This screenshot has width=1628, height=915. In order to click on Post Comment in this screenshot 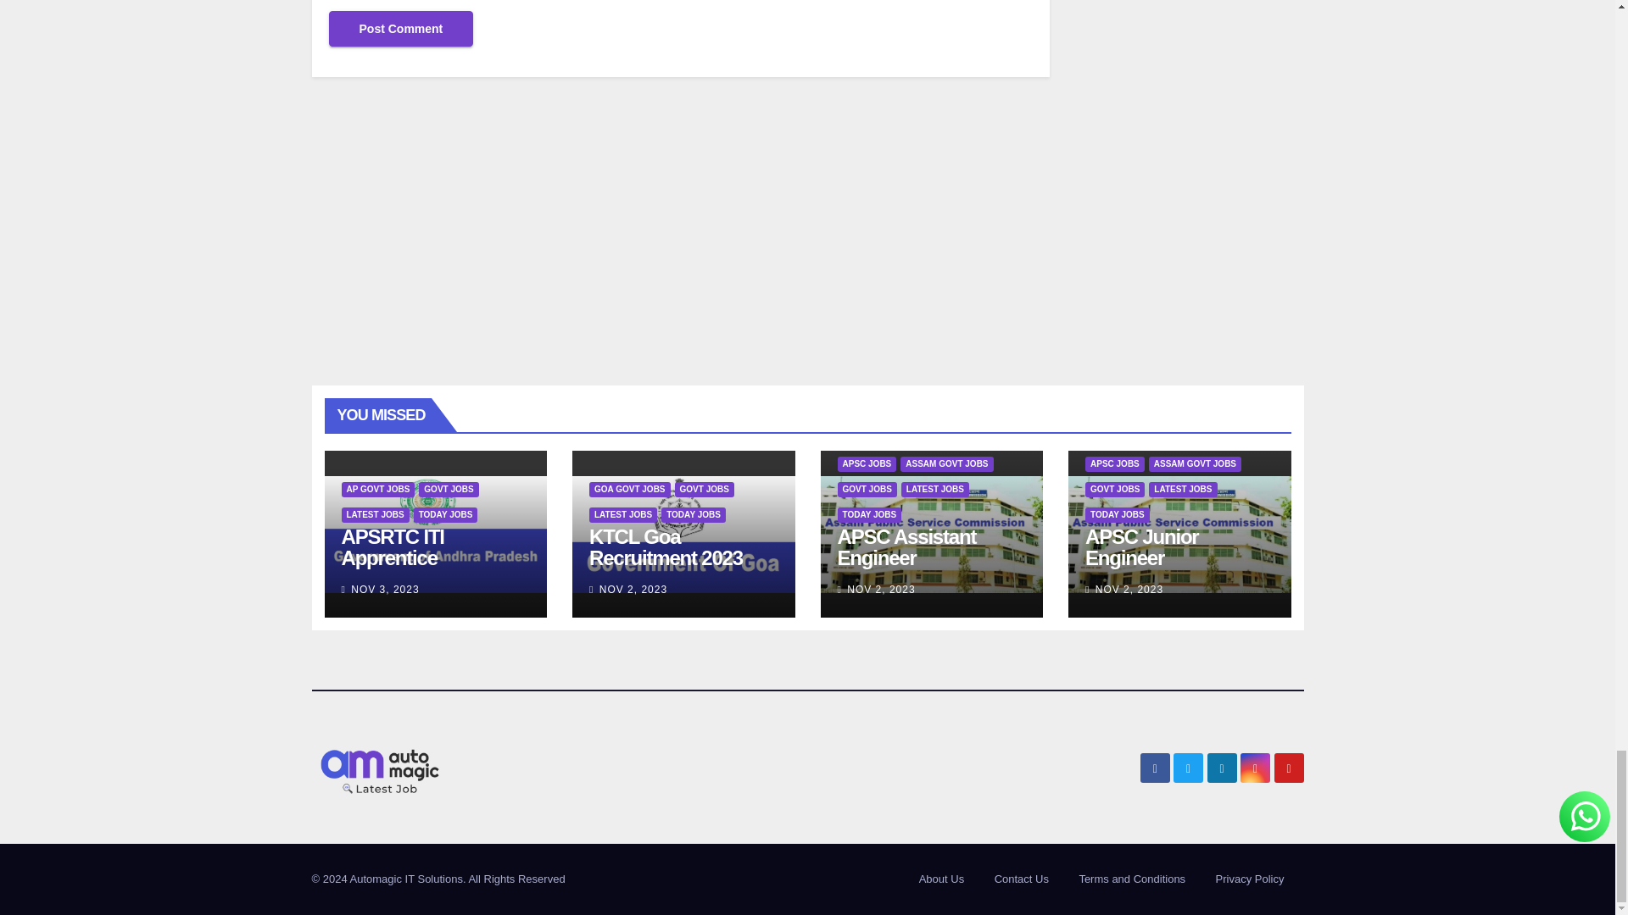, I will do `click(400, 29)`.